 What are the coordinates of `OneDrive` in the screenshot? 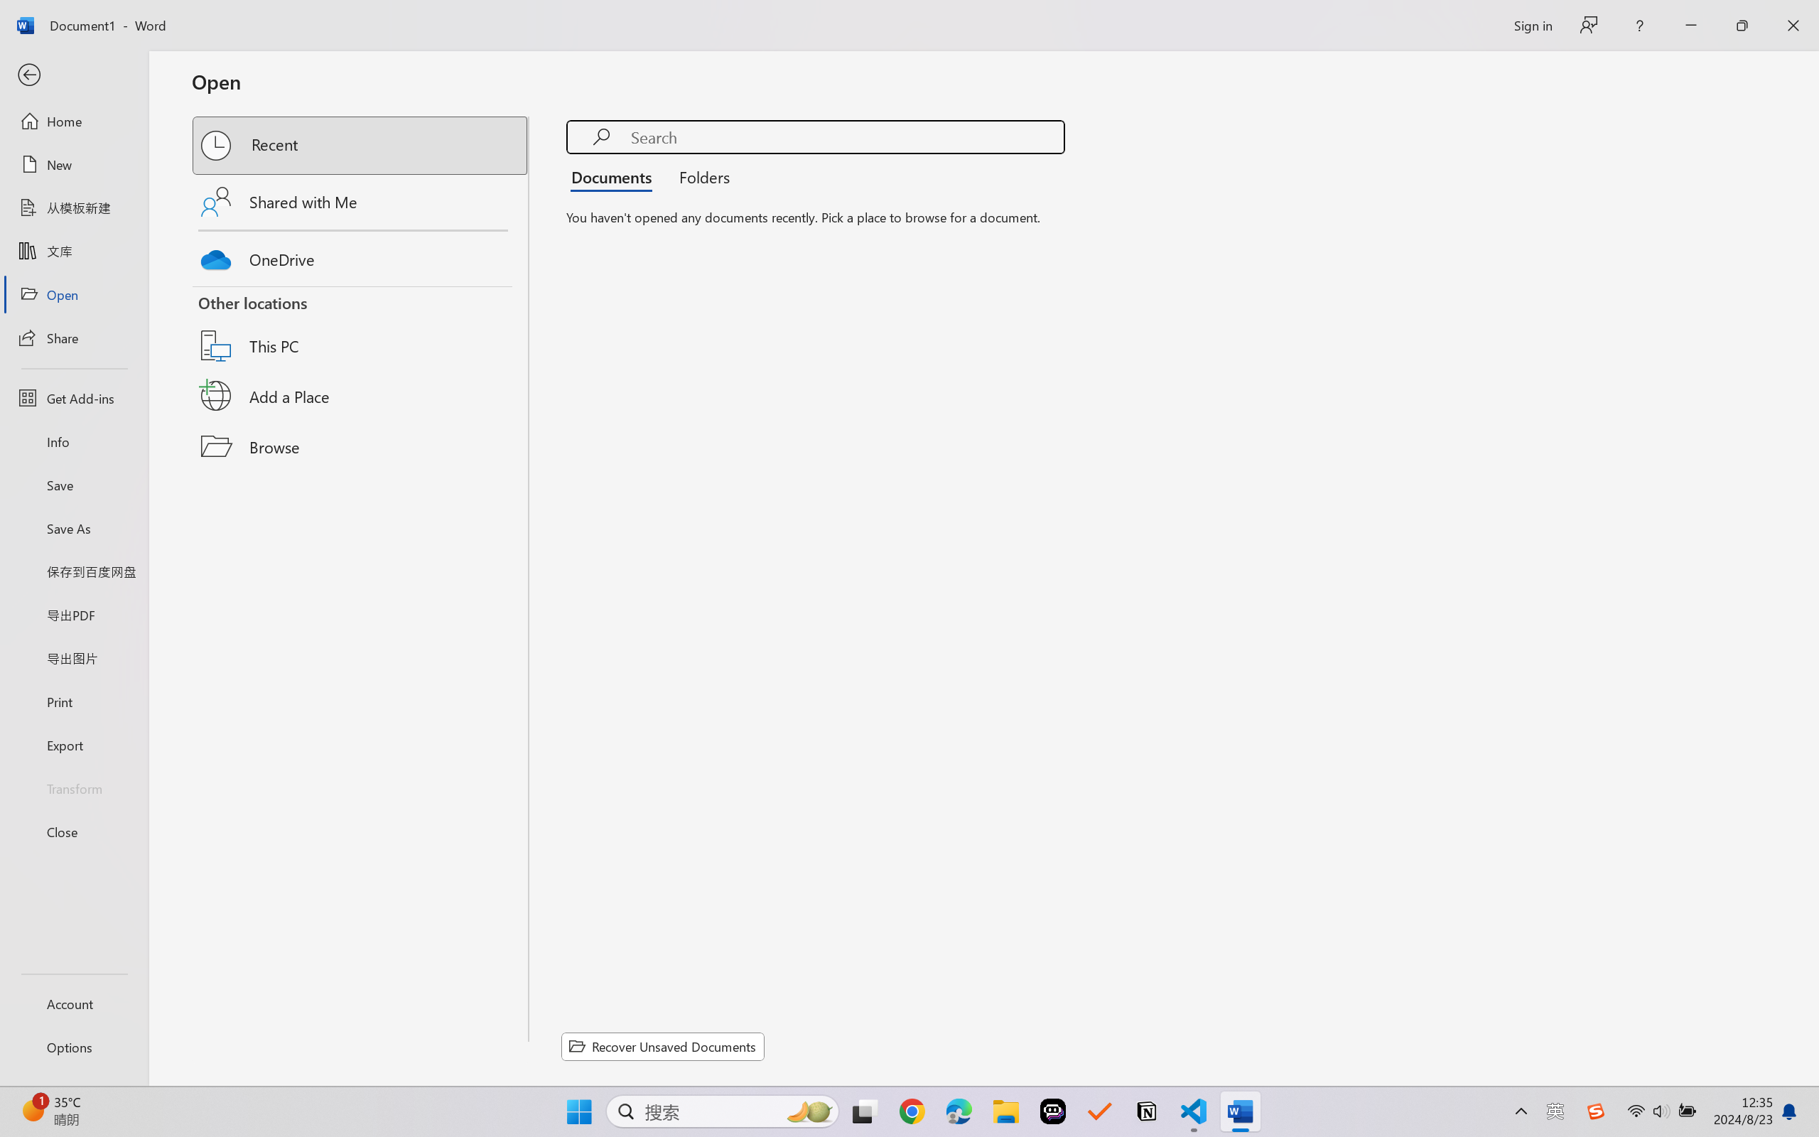 It's located at (361, 256).